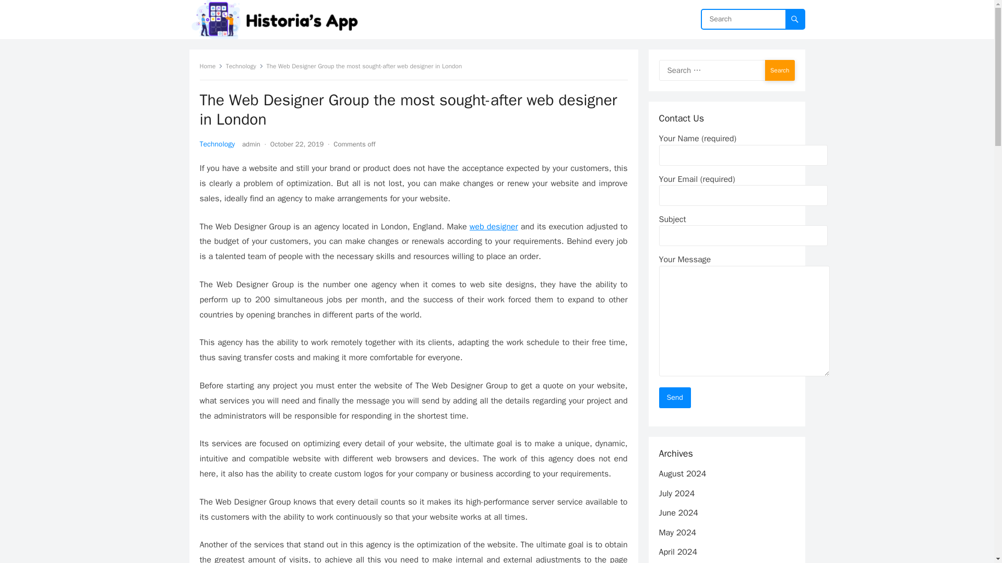 Image resolution: width=1002 pixels, height=563 pixels. I want to click on Technology, so click(217, 144).